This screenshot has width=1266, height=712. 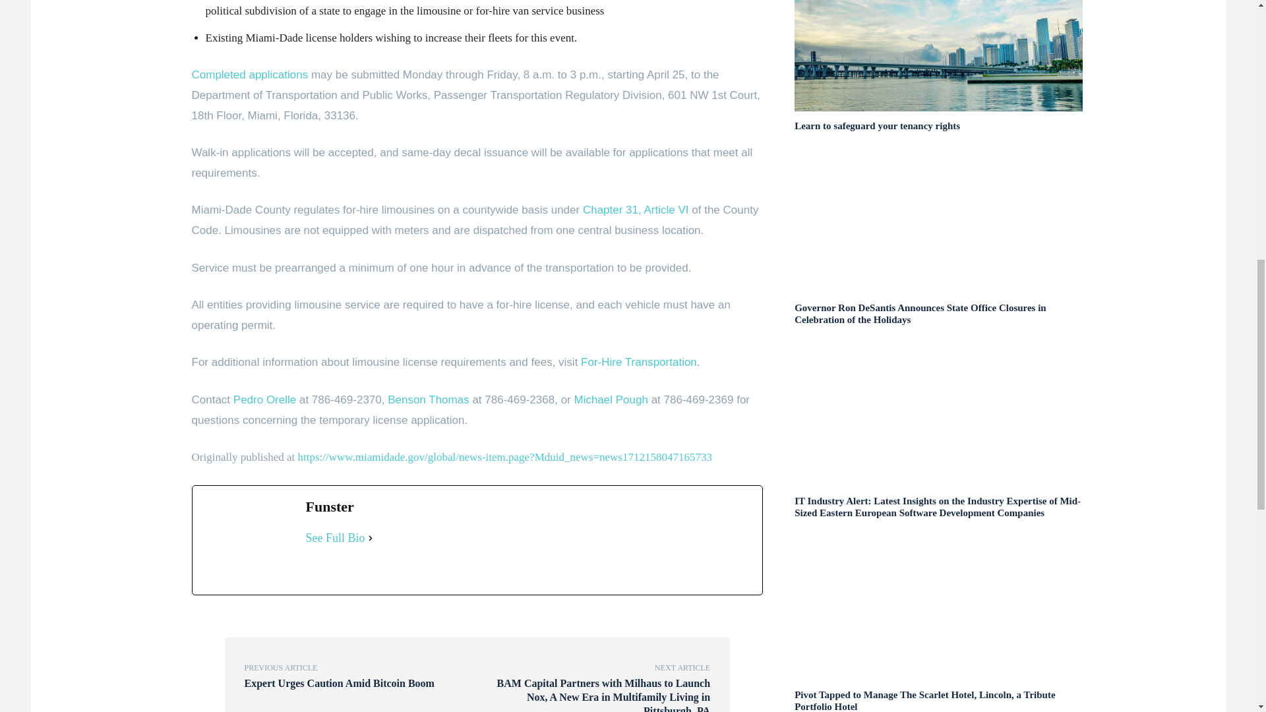 What do you see at coordinates (877, 125) in the screenshot?
I see `Learn to safeguard your tenancy rights` at bounding box center [877, 125].